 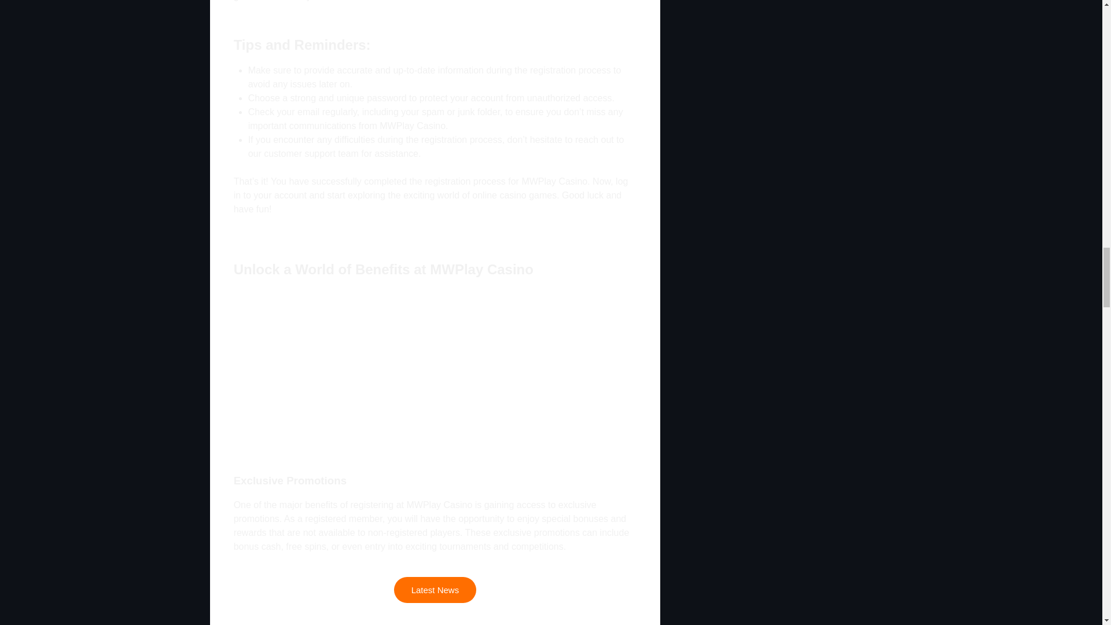 I want to click on Latest News, so click(x=435, y=590).